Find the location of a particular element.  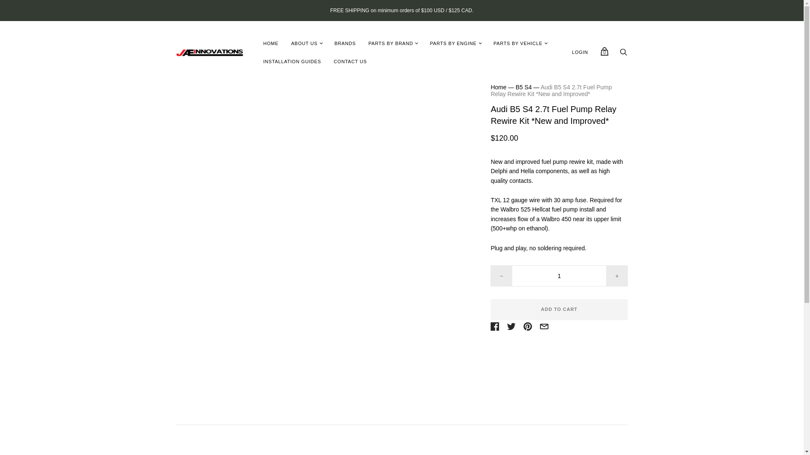

HOME is located at coordinates (271, 44).